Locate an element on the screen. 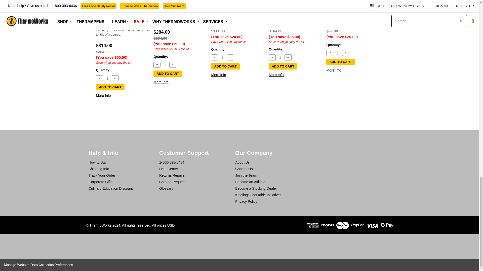 The width and height of the screenshot is (483, 271). 1 is located at coordinates (165, 65).